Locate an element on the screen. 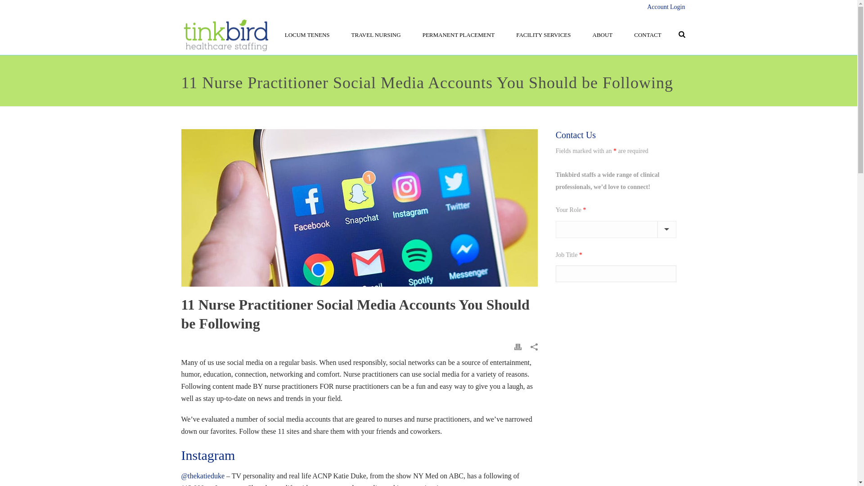 Image resolution: width=864 pixels, height=486 pixels. CONTACT is located at coordinates (647, 34).